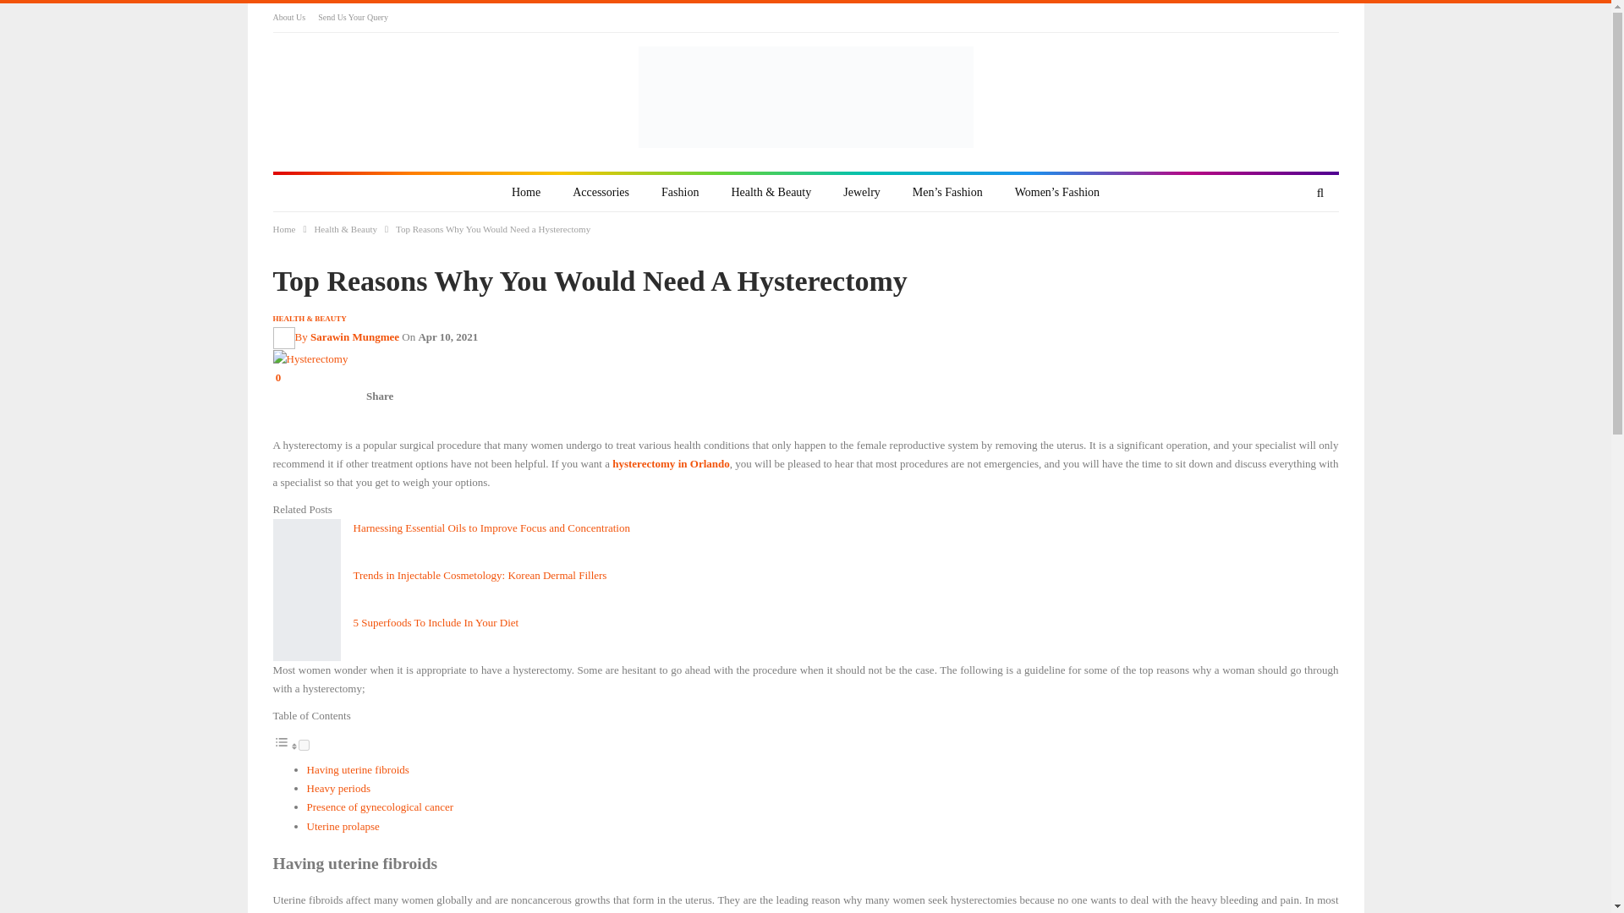 Image resolution: width=1624 pixels, height=913 pixels. Describe the element at coordinates (679, 193) in the screenshot. I see `Fashion` at that location.